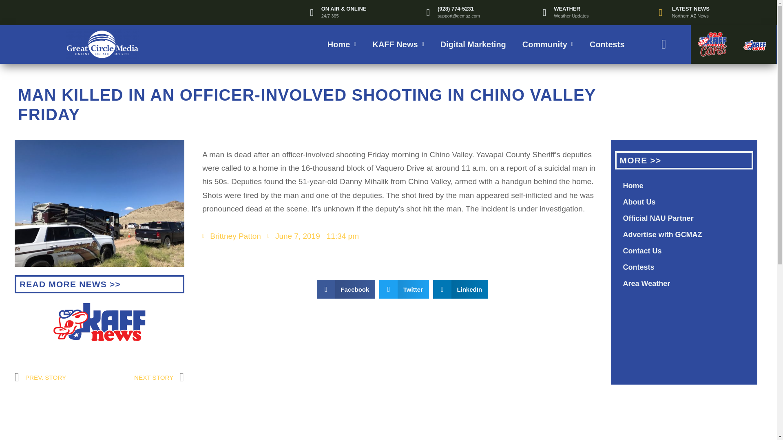 This screenshot has width=783, height=440. Describe the element at coordinates (607, 44) in the screenshot. I see `Contests` at that location.